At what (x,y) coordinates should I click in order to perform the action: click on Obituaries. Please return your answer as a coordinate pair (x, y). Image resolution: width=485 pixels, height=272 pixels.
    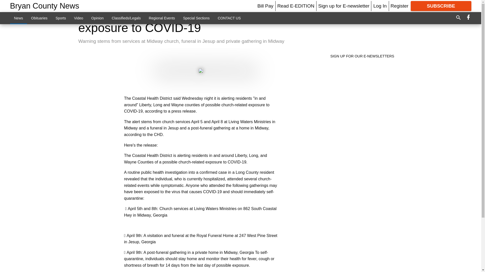
    Looking at the image, I should click on (39, 18).